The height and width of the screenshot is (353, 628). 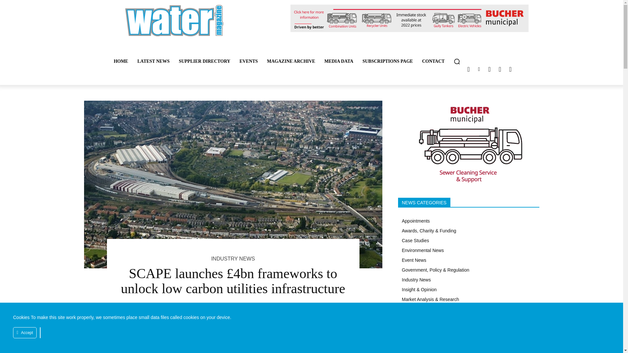 I want to click on MAGAZINE ARCHIVE, so click(x=291, y=61).